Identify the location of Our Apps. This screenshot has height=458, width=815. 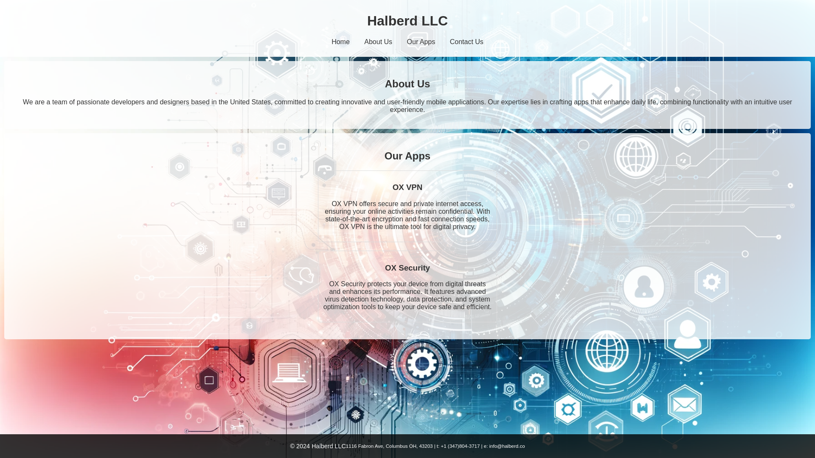
(421, 42).